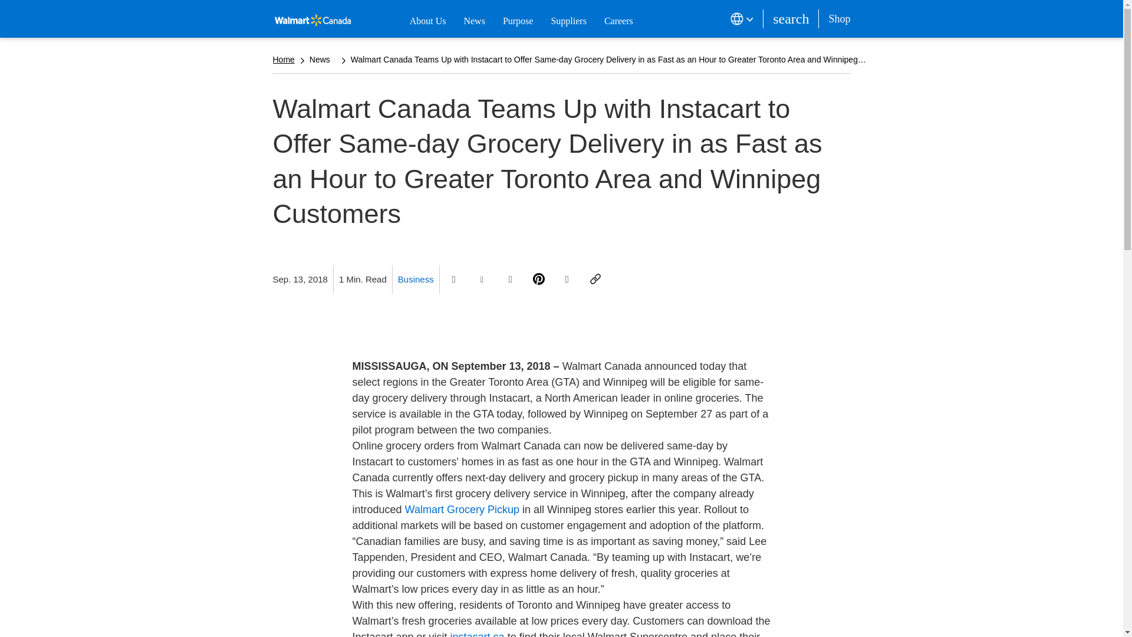 The image size is (1132, 637). I want to click on News, so click(473, 21).